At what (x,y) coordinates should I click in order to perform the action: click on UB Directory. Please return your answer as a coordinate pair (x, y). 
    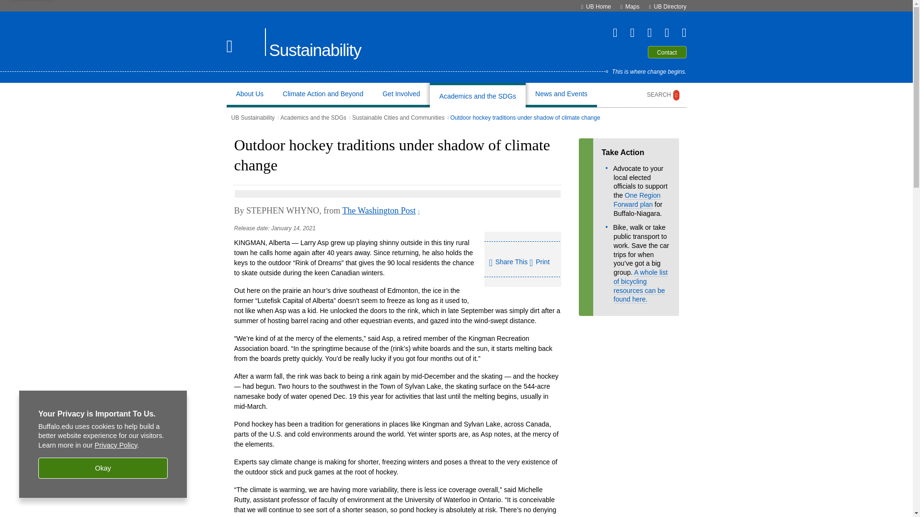
    Looking at the image, I should click on (670, 6).